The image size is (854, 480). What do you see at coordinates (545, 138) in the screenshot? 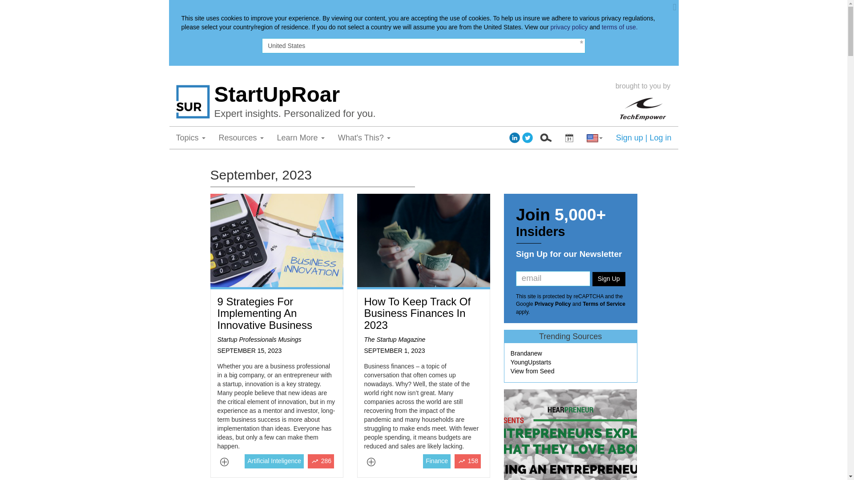
I see `Search` at bounding box center [545, 138].